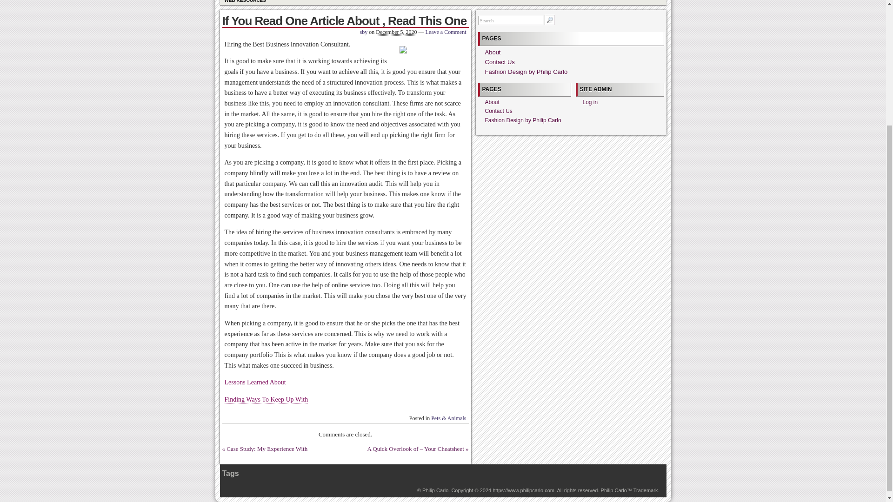 Image resolution: width=893 pixels, height=502 pixels. I want to click on sby, so click(364, 32).